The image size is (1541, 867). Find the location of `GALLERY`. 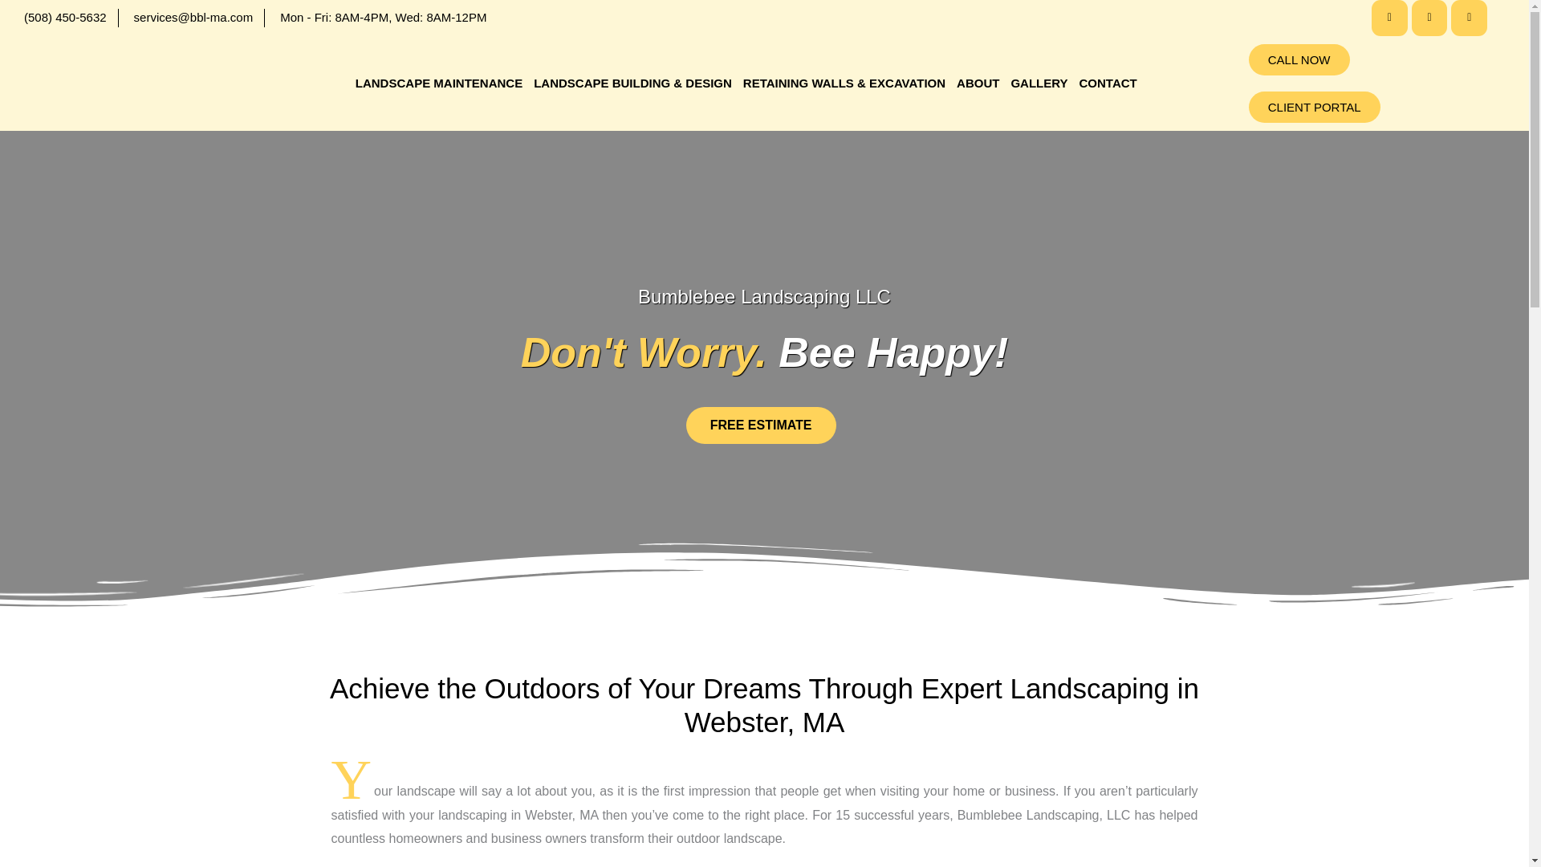

GALLERY is located at coordinates (1039, 83).